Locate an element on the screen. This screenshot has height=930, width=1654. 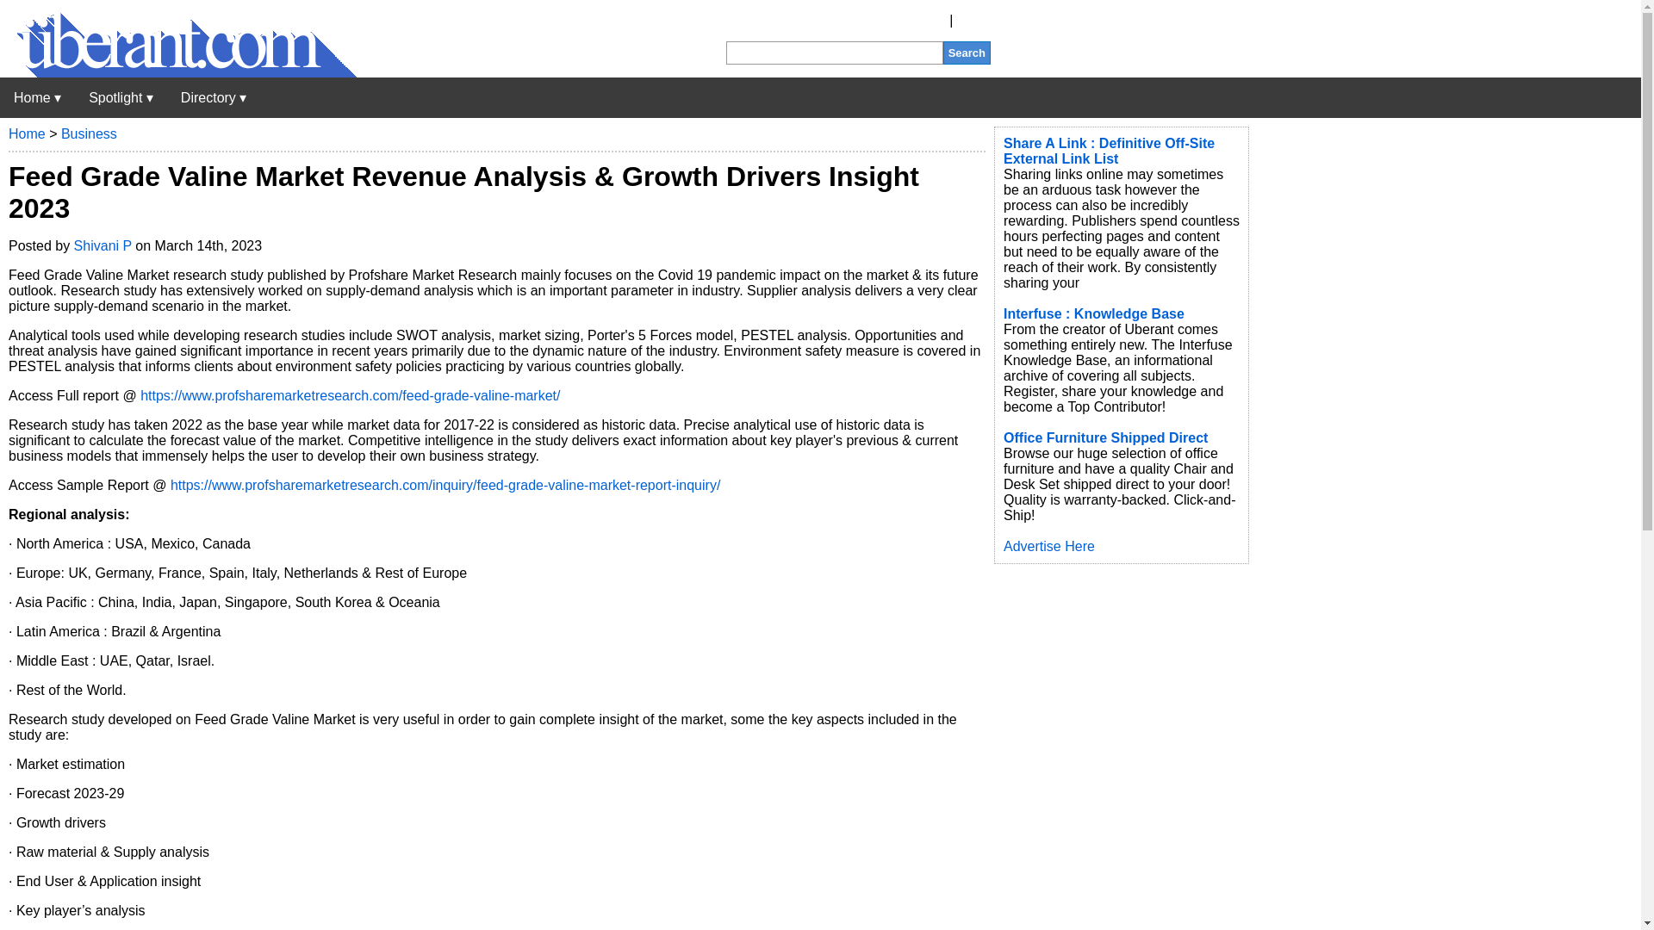
Uberant is located at coordinates (178, 72).